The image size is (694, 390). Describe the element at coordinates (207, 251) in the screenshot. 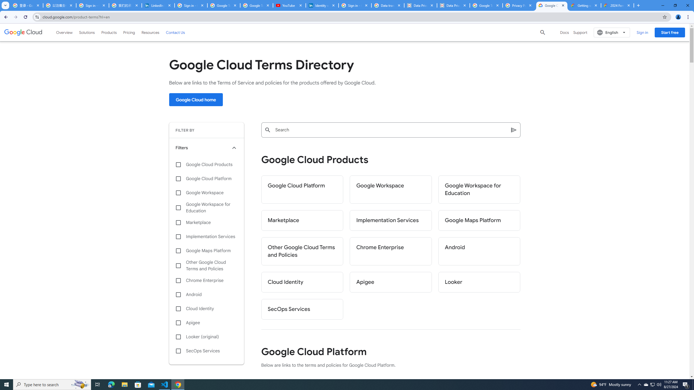

I see `Google Maps Platform` at that location.